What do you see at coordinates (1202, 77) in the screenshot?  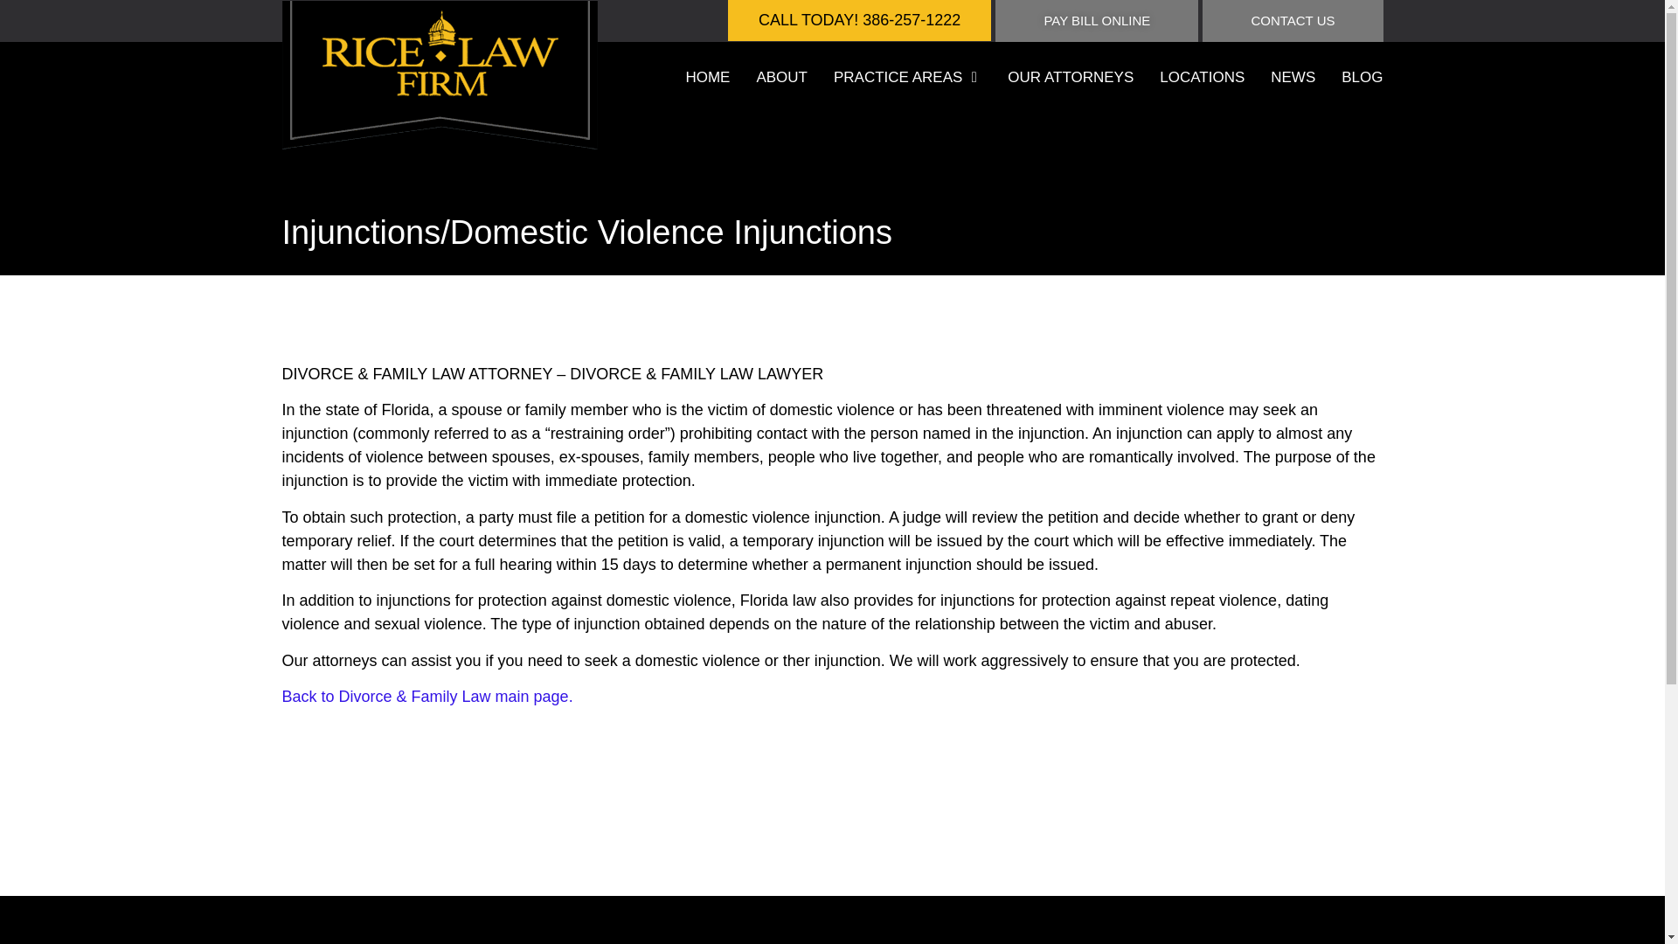 I see `LOCATIONS` at bounding box center [1202, 77].